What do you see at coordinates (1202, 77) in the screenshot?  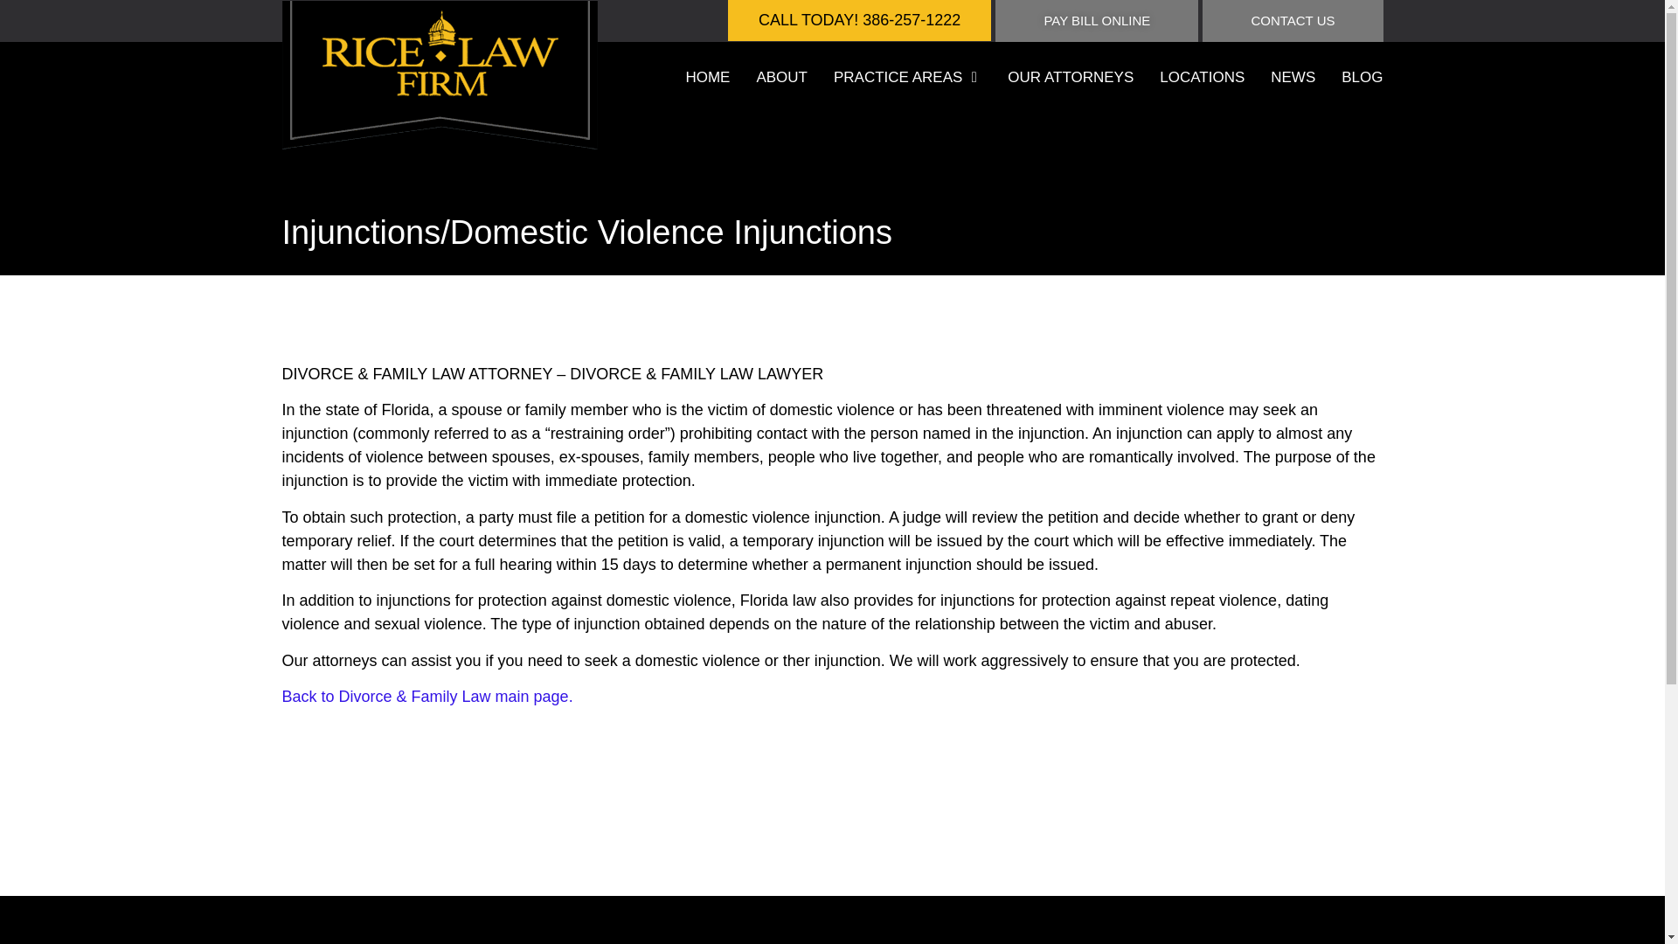 I see `LOCATIONS` at bounding box center [1202, 77].